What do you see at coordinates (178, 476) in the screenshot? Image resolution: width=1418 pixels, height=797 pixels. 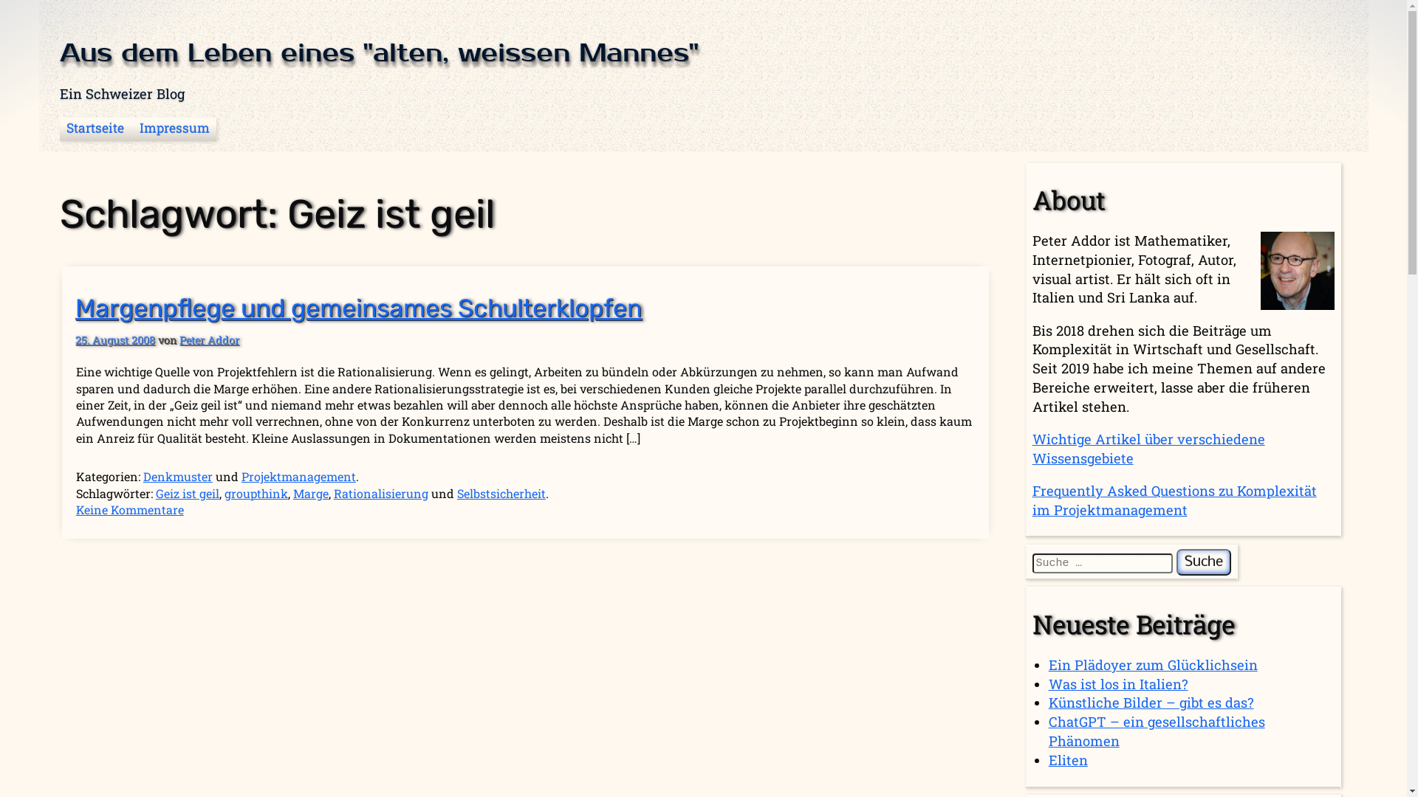 I see `Denkmuster` at bounding box center [178, 476].